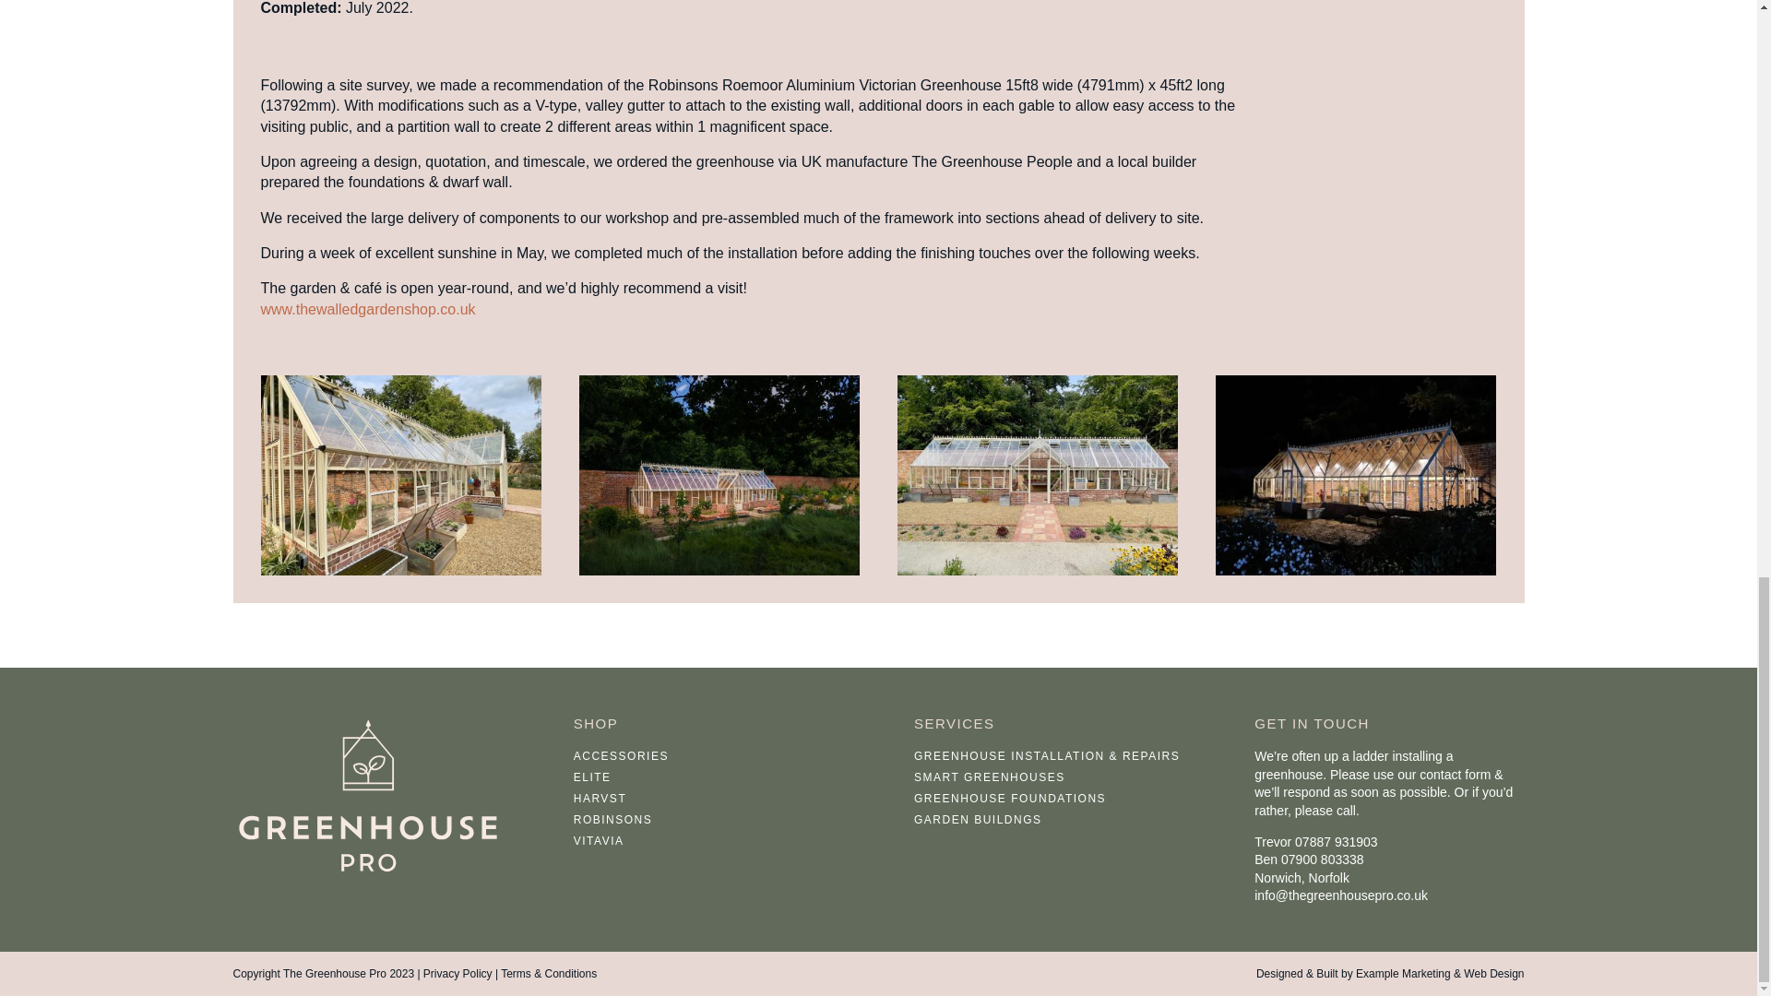  Describe the element at coordinates (622, 756) in the screenshot. I see `ACCESSORIES` at that location.